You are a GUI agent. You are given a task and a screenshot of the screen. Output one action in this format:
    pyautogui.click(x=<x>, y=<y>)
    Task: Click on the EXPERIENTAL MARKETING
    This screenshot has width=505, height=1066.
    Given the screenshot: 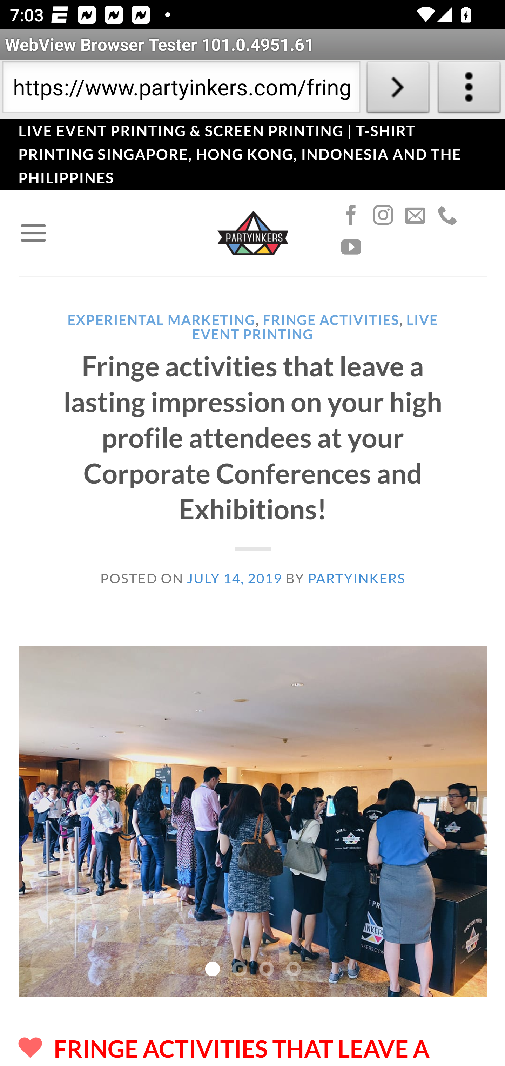 What is the action you would take?
    pyautogui.click(x=161, y=320)
    